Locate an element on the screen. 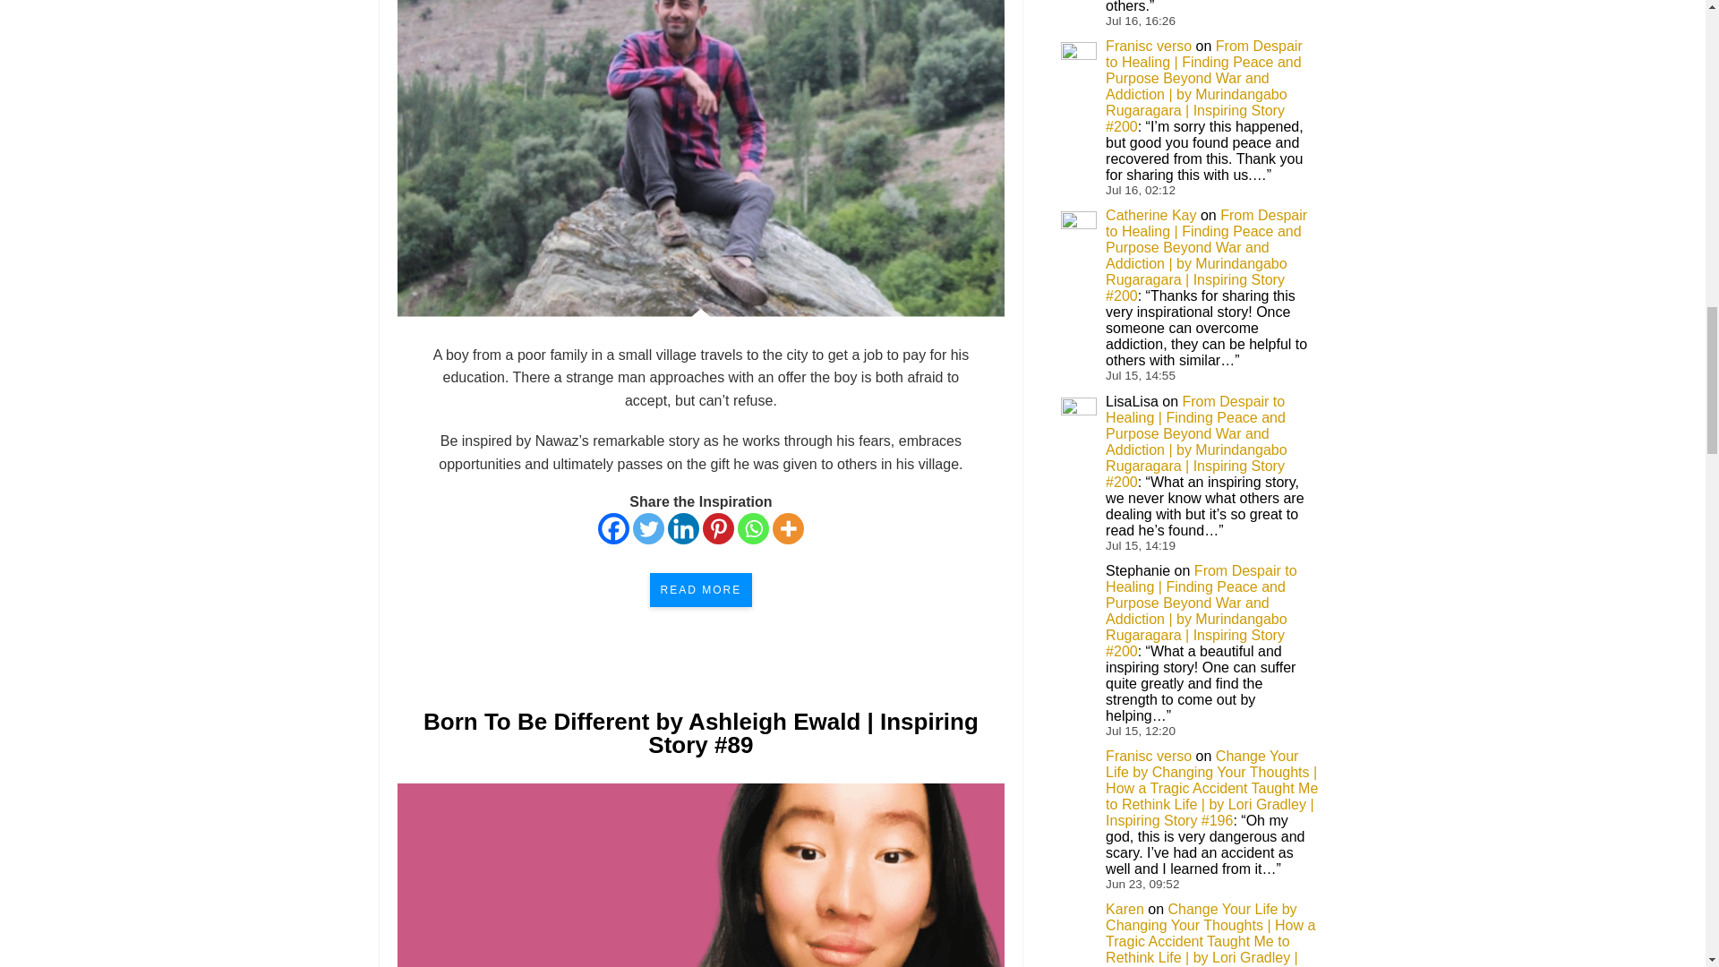 The image size is (1719, 967). Pinterest is located at coordinates (718, 528).